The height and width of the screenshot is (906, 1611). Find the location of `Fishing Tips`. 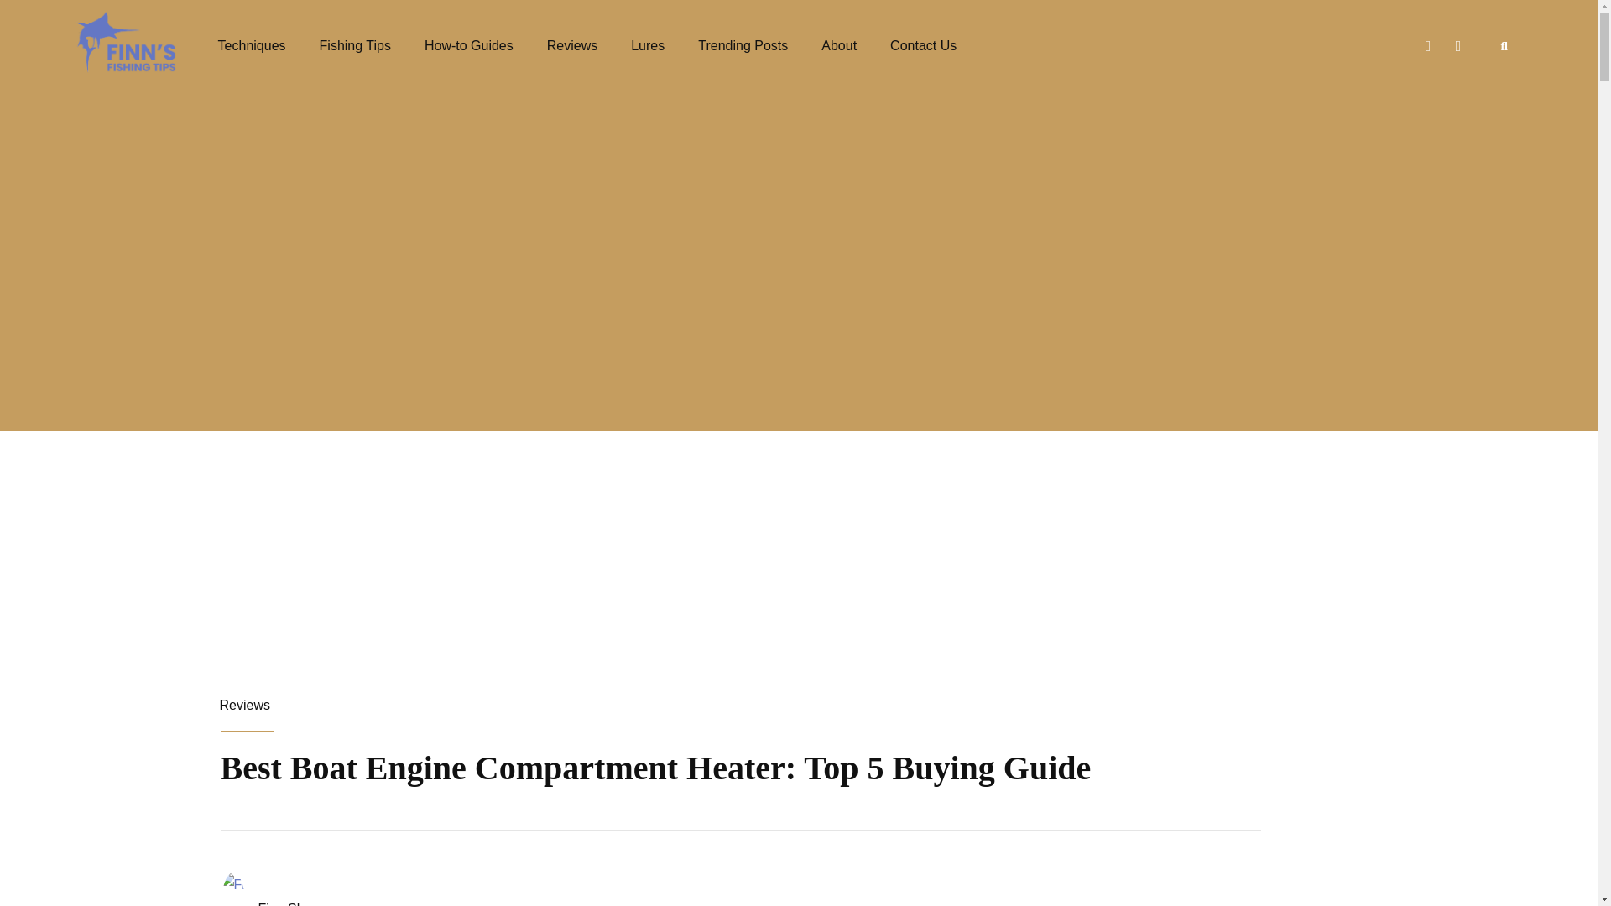

Fishing Tips is located at coordinates (355, 45).